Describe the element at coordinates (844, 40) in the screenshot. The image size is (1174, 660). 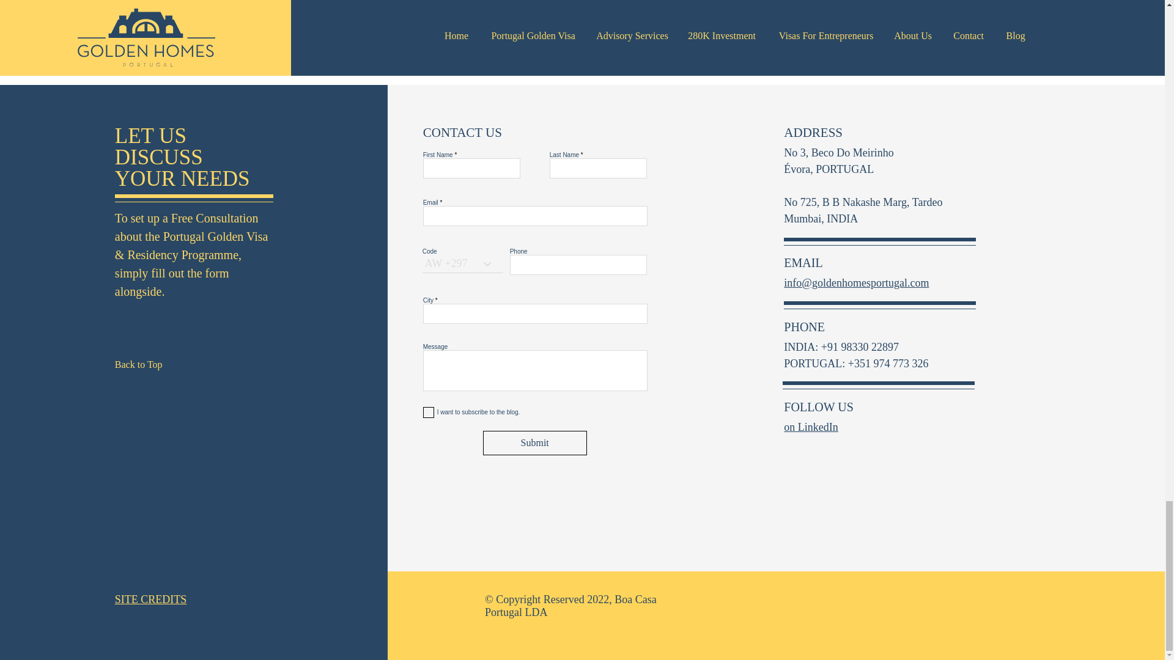
I see `on LinkedIn` at that location.